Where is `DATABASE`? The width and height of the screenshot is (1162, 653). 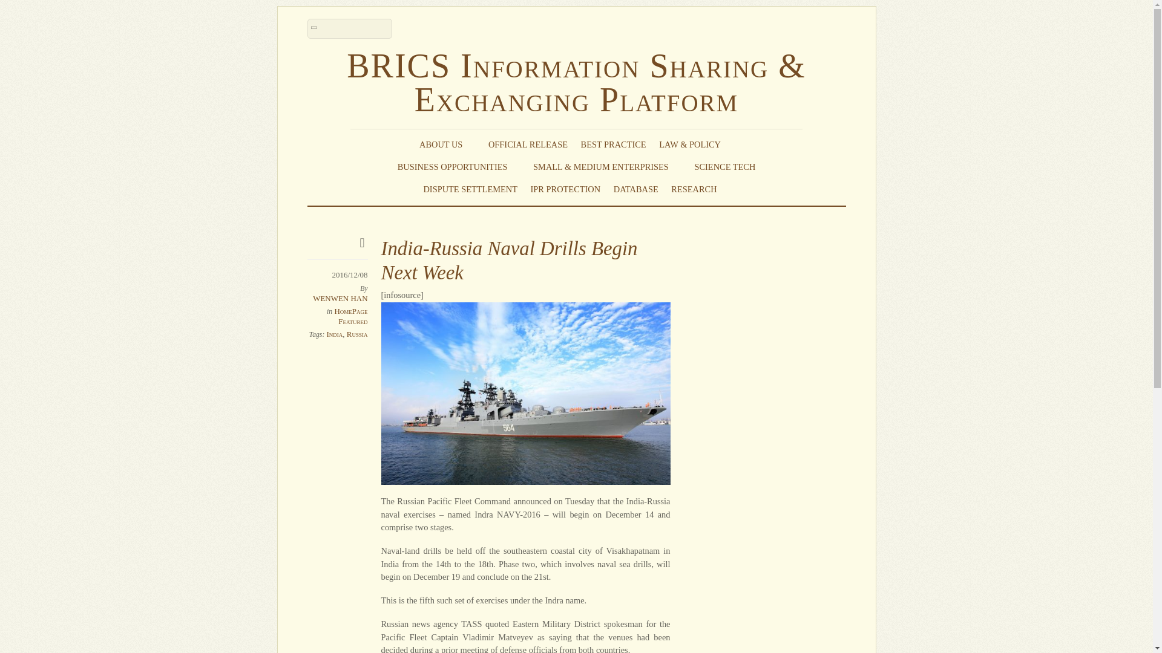 DATABASE is located at coordinates (635, 189).